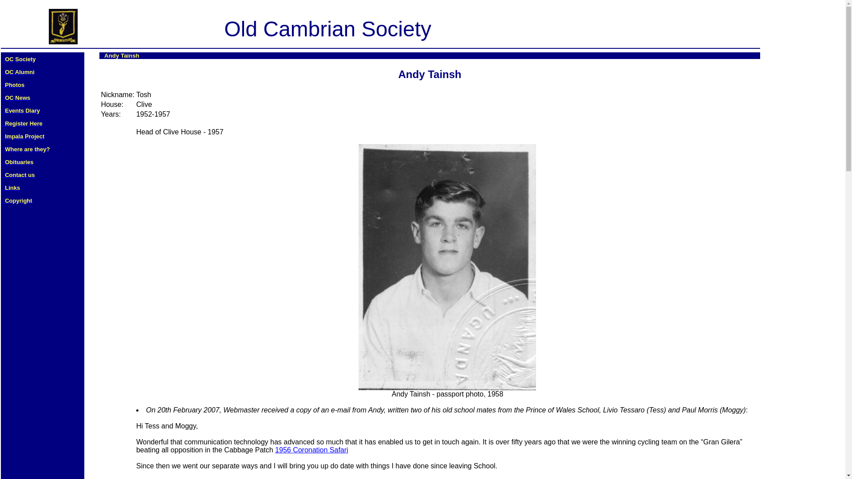 This screenshot has height=479, width=852. Describe the element at coordinates (23, 136) in the screenshot. I see `  Impala Project` at that location.